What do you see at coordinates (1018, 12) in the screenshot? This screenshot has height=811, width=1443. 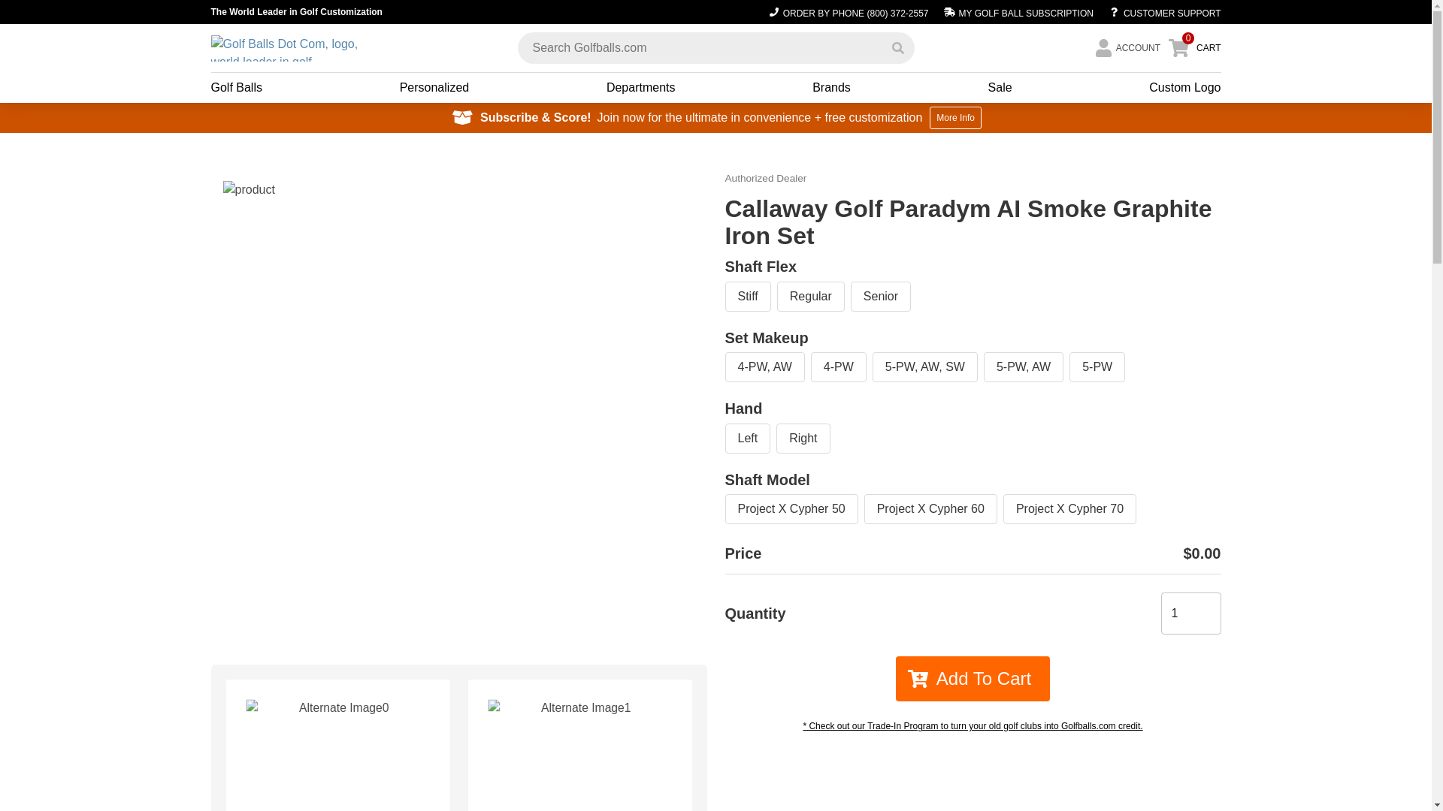 I see `MY GOLF BALL SUBSCRIPTION` at bounding box center [1018, 12].